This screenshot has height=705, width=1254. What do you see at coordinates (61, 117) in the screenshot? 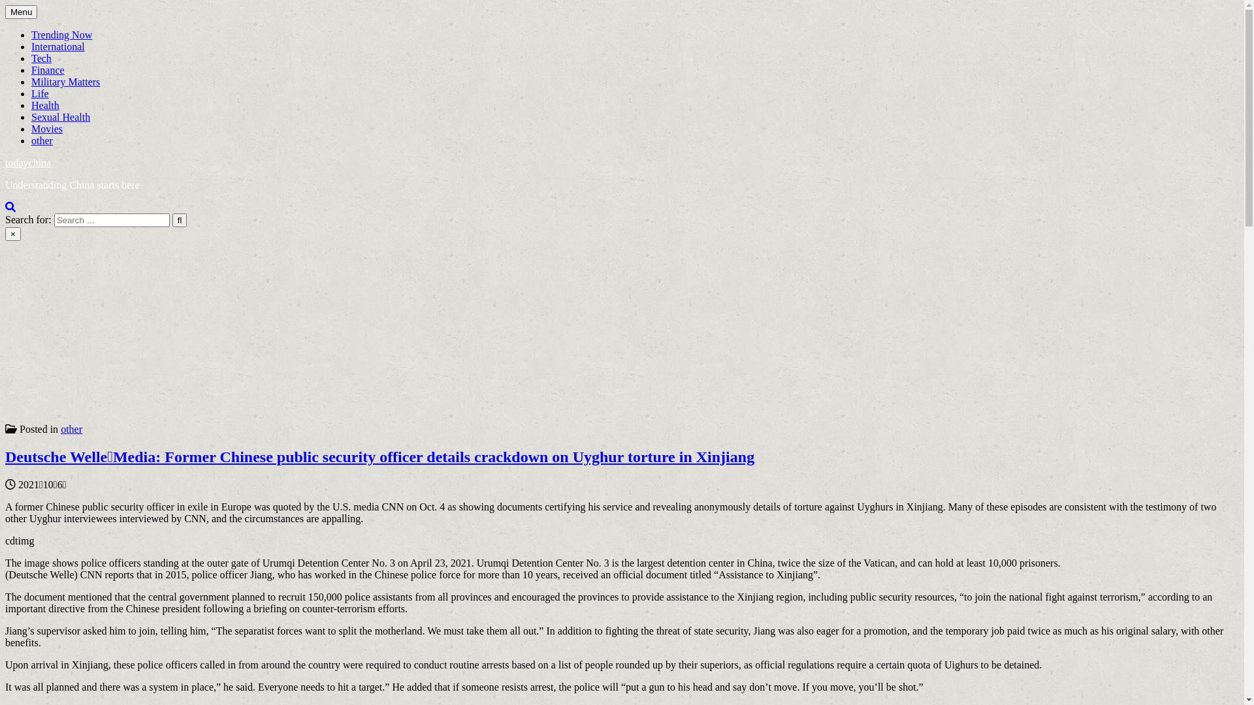
I see `Sexual Health` at bounding box center [61, 117].